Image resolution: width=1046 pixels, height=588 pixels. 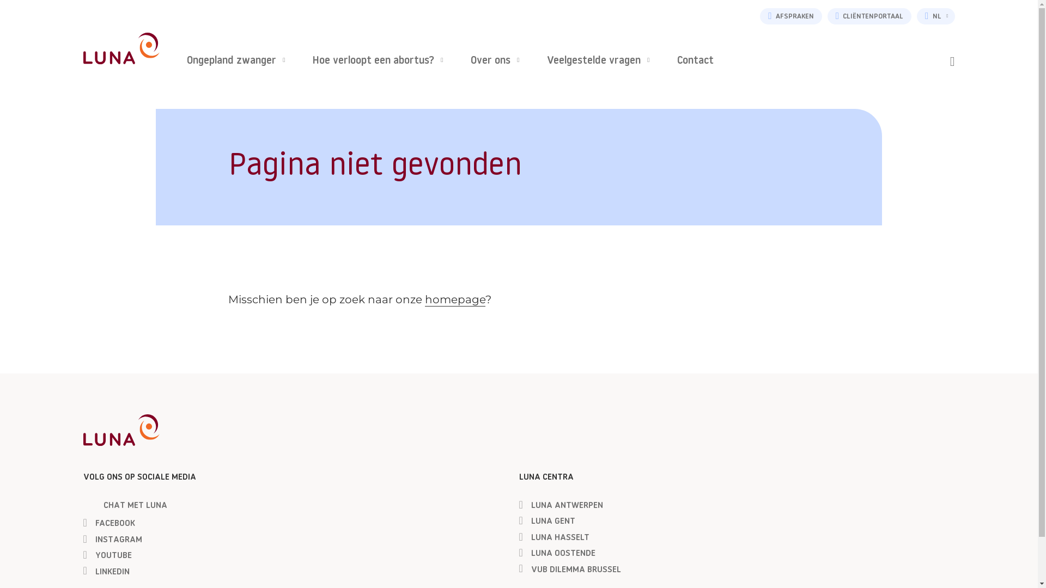 I want to click on CHAT MET LUNA, so click(x=125, y=506).